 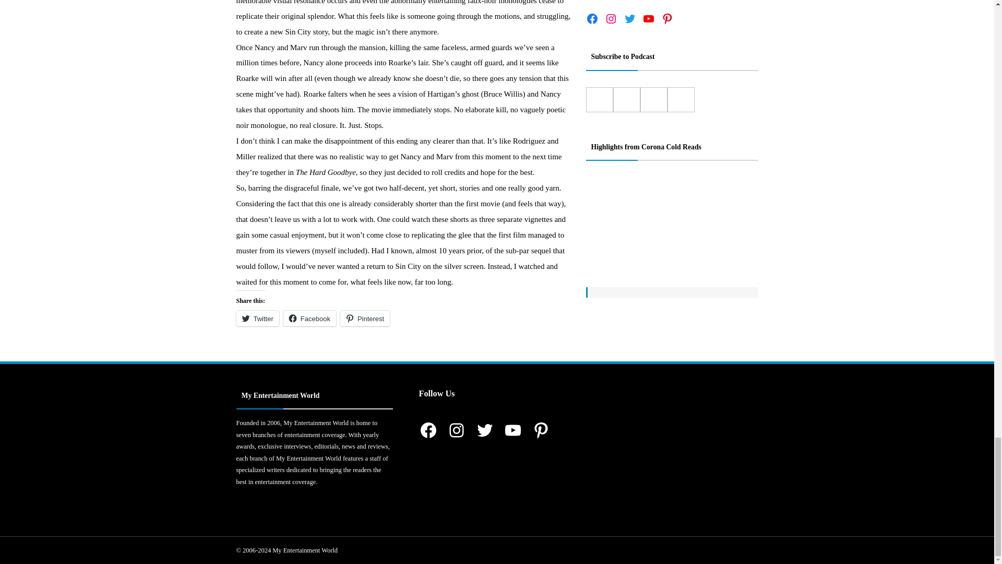 I want to click on Facebook, so click(x=309, y=319).